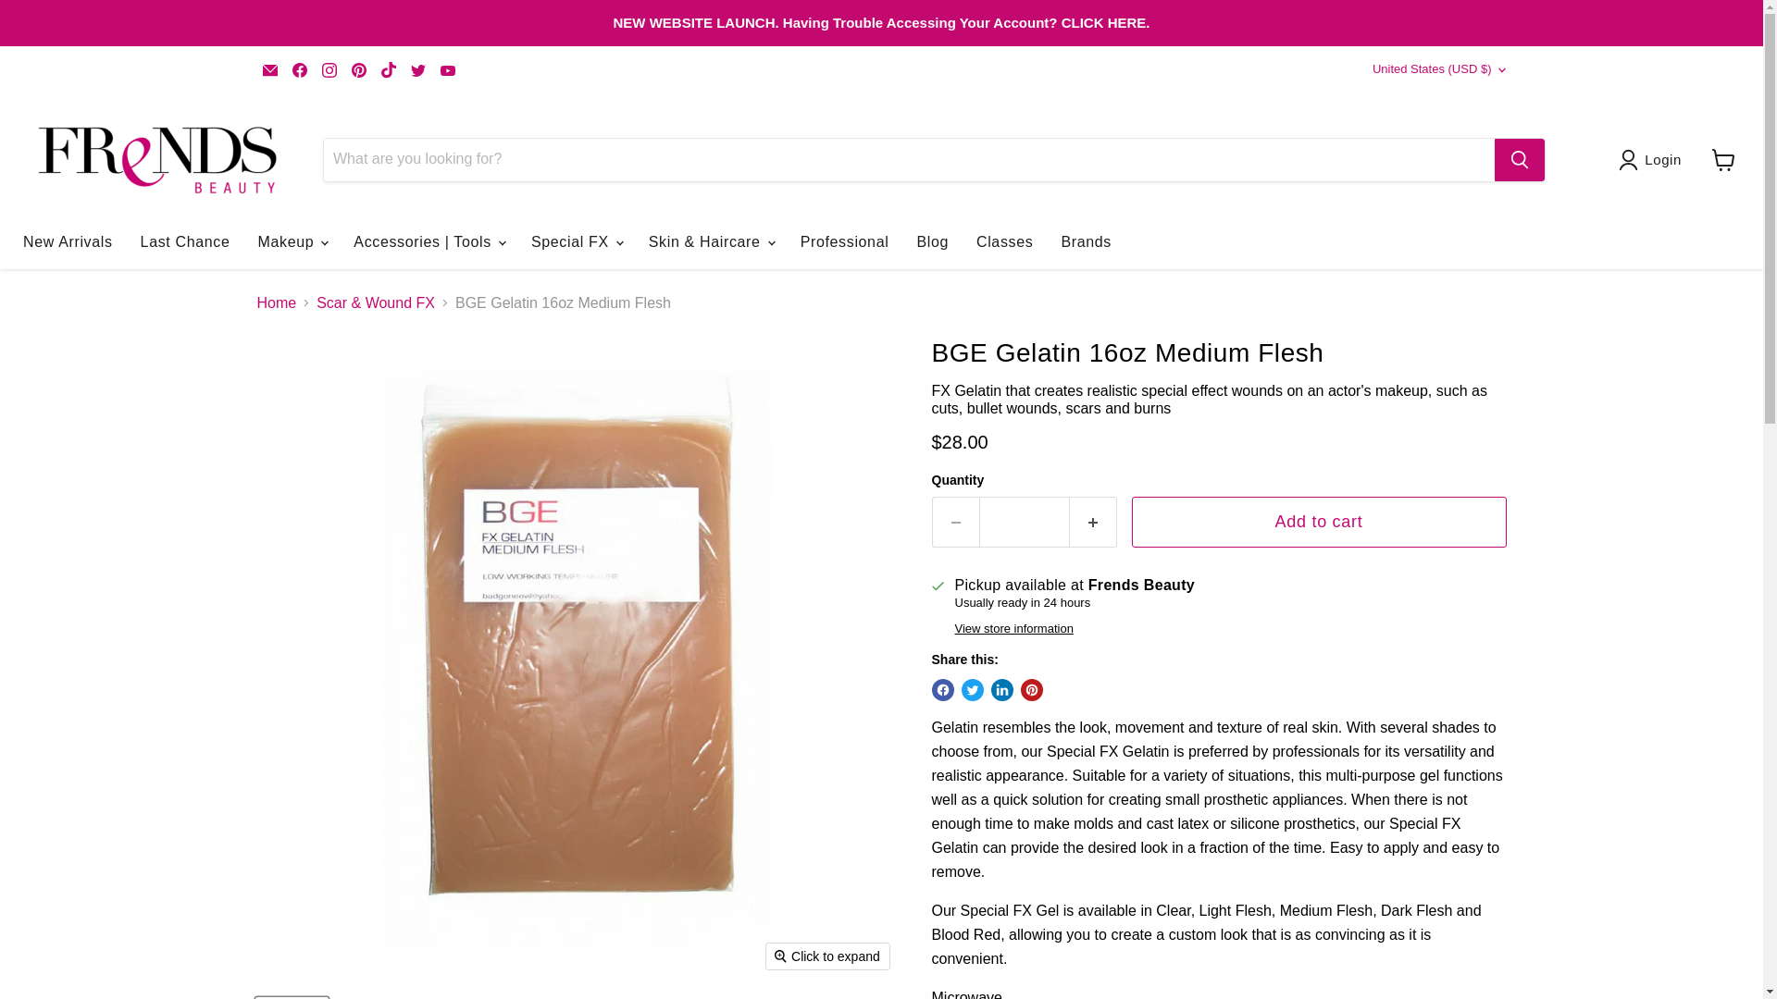 This screenshot has width=1777, height=999. I want to click on YouTube, so click(448, 69).